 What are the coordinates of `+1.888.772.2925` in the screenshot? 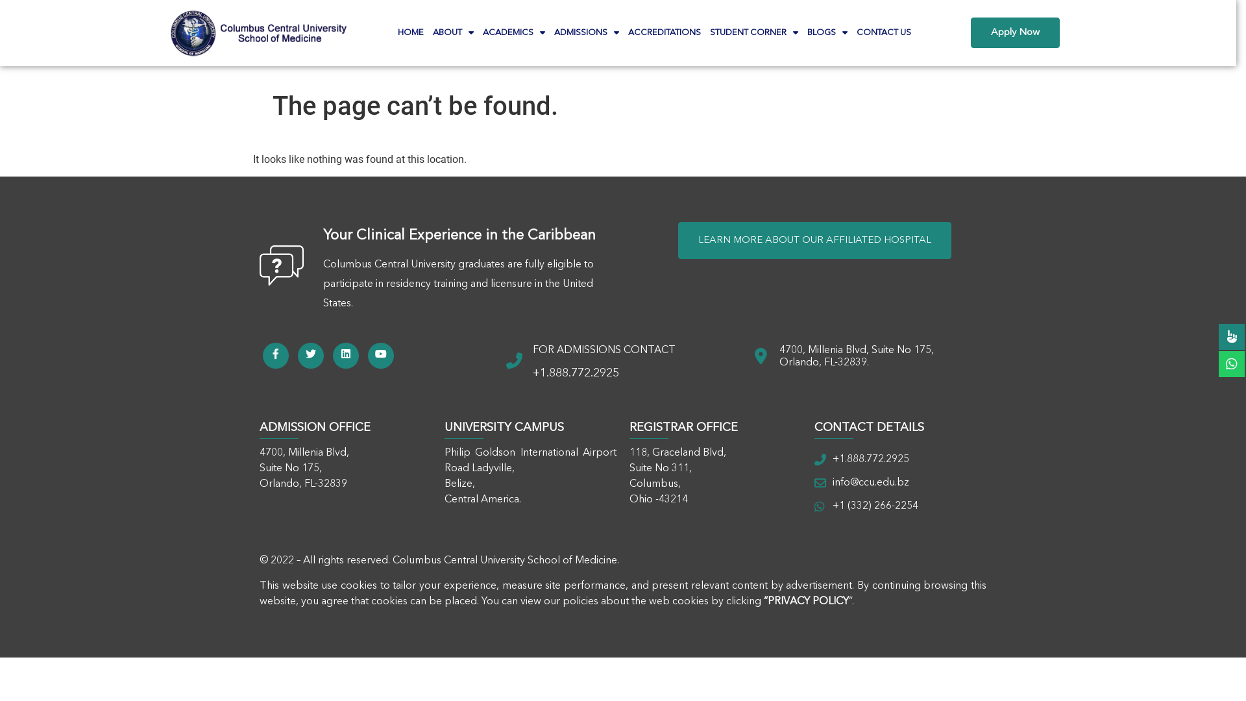 It's located at (901, 460).